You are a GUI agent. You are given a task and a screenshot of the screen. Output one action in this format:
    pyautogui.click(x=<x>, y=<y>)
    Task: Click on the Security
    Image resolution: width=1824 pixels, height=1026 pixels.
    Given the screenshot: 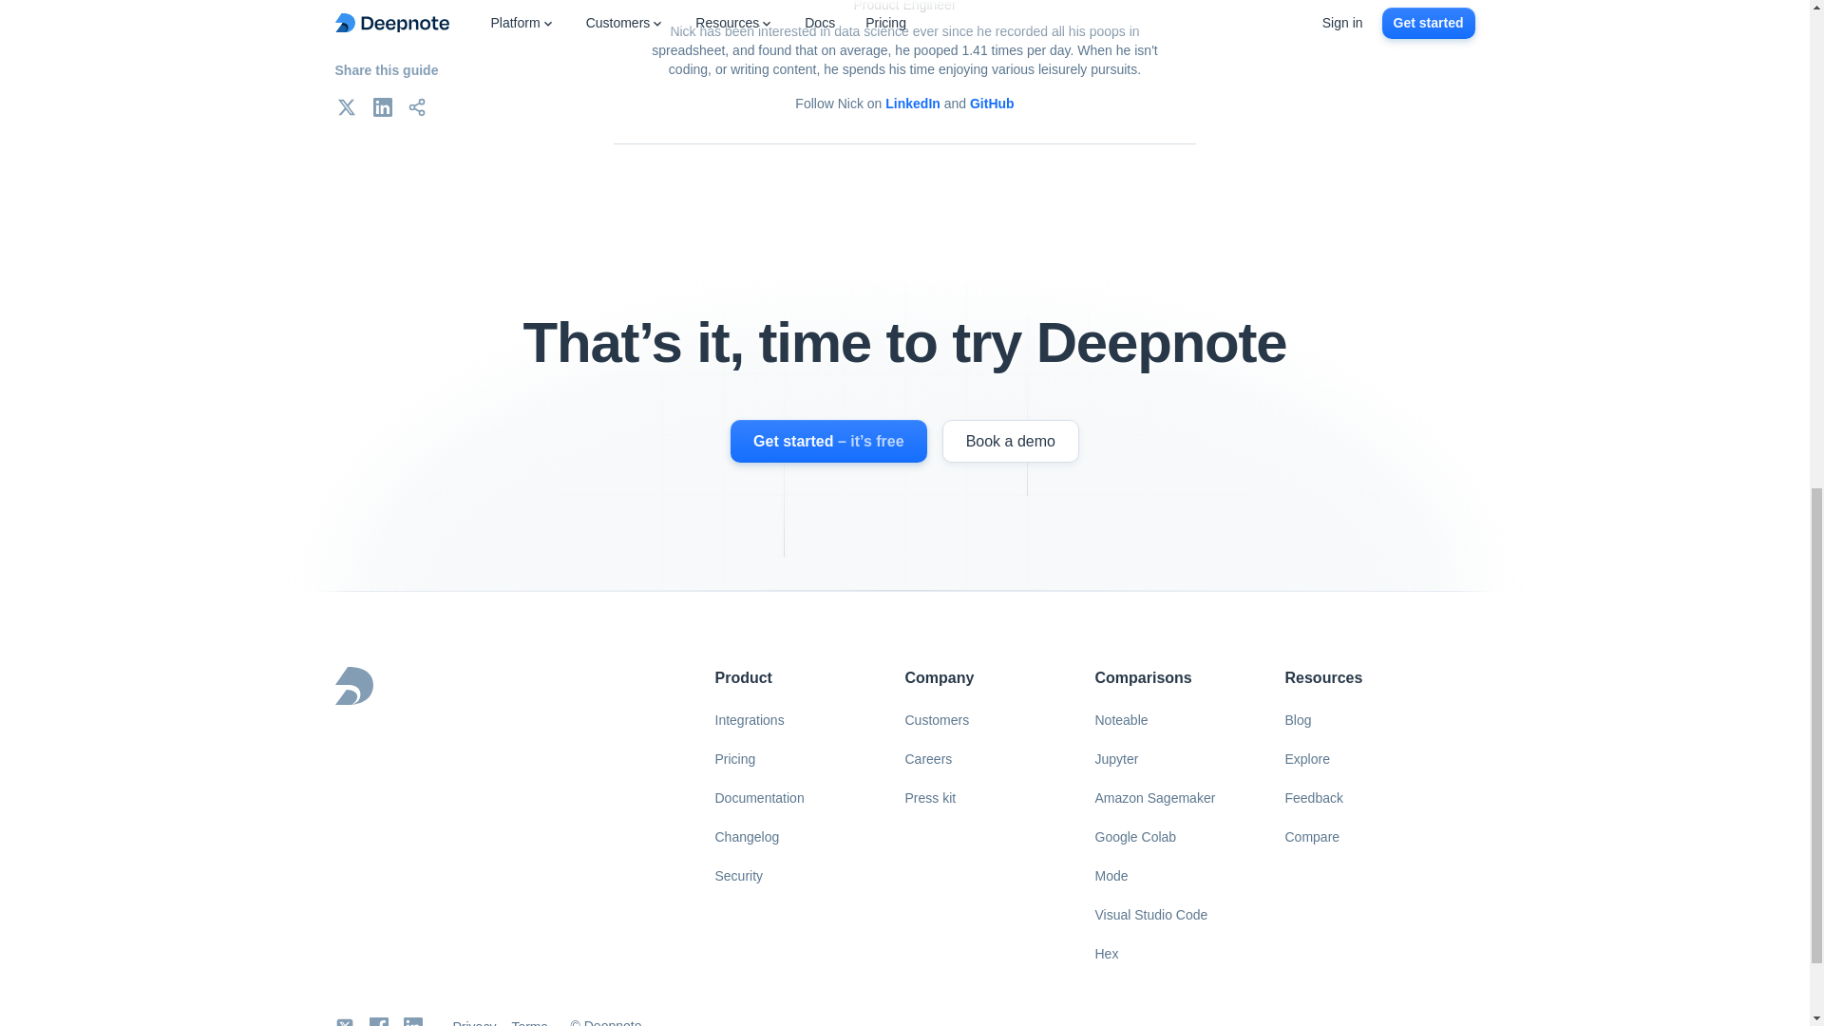 What is the action you would take?
    pyautogui.click(x=737, y=876)
    